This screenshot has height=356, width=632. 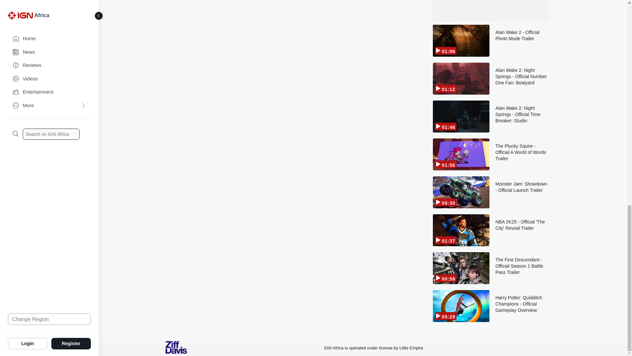 I want to click on 01:46, so click(x=461, y=116).